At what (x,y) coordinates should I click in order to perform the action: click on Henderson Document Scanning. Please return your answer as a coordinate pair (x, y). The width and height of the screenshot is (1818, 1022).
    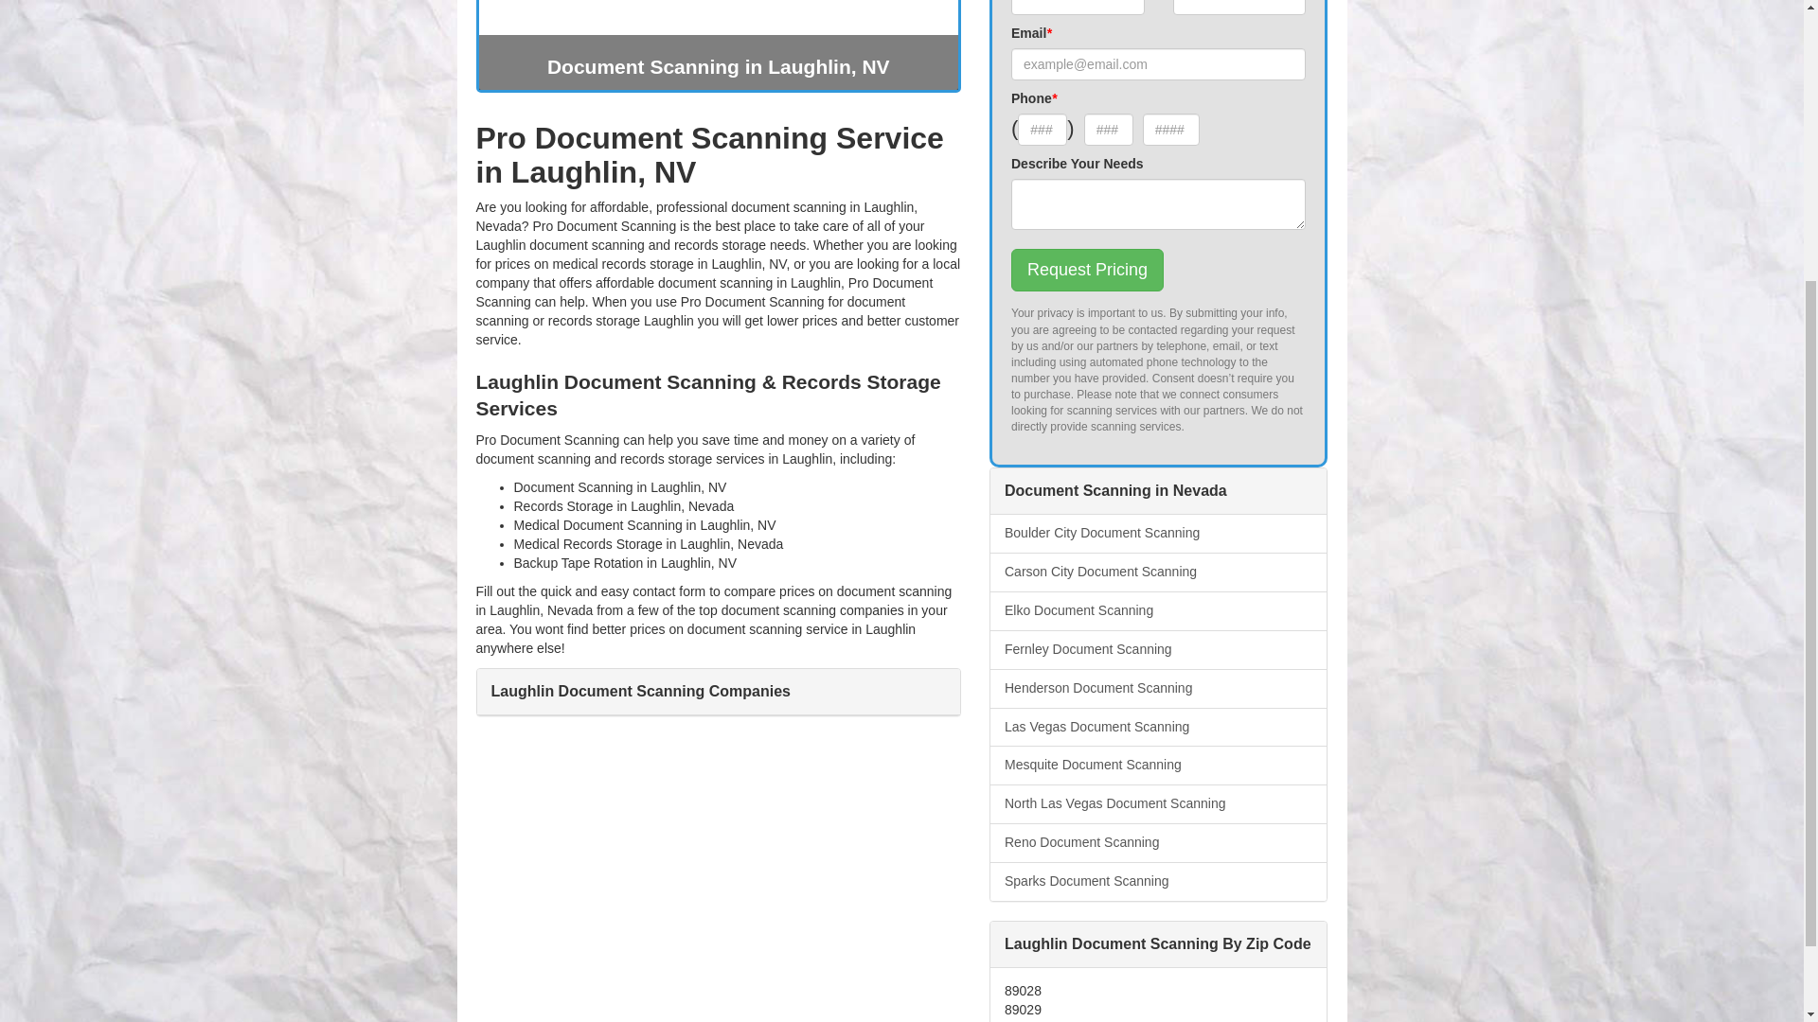
    Looking at the image, I should click on (1159, 689).